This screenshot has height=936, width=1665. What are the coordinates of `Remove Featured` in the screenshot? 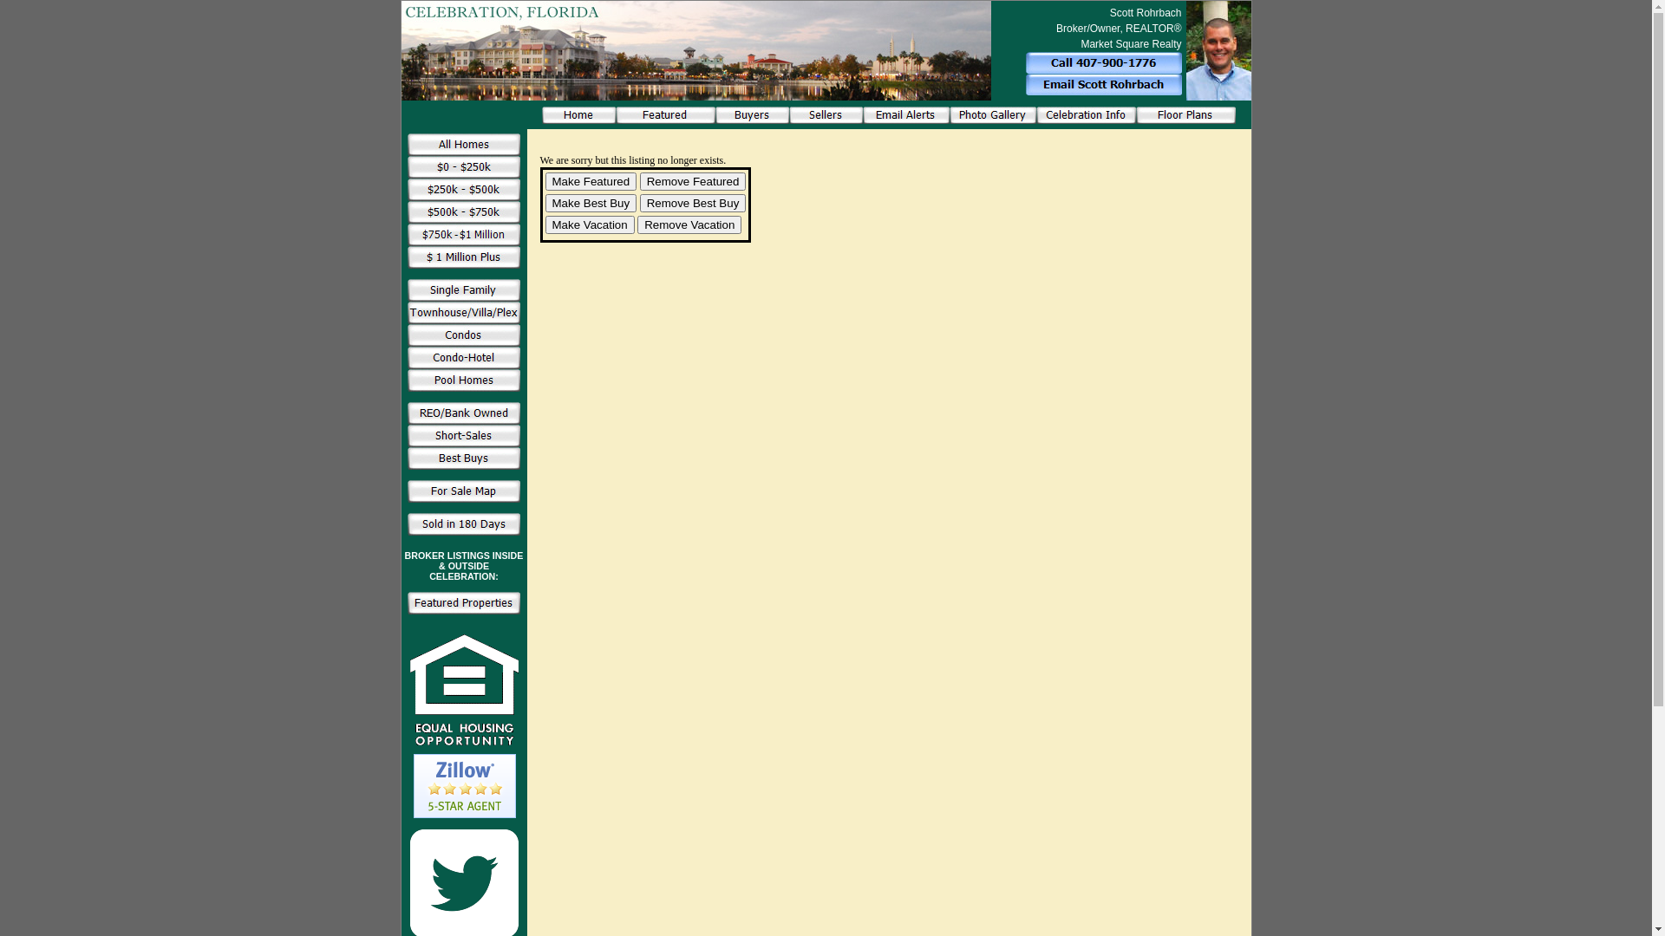 It's located at (694, 182).